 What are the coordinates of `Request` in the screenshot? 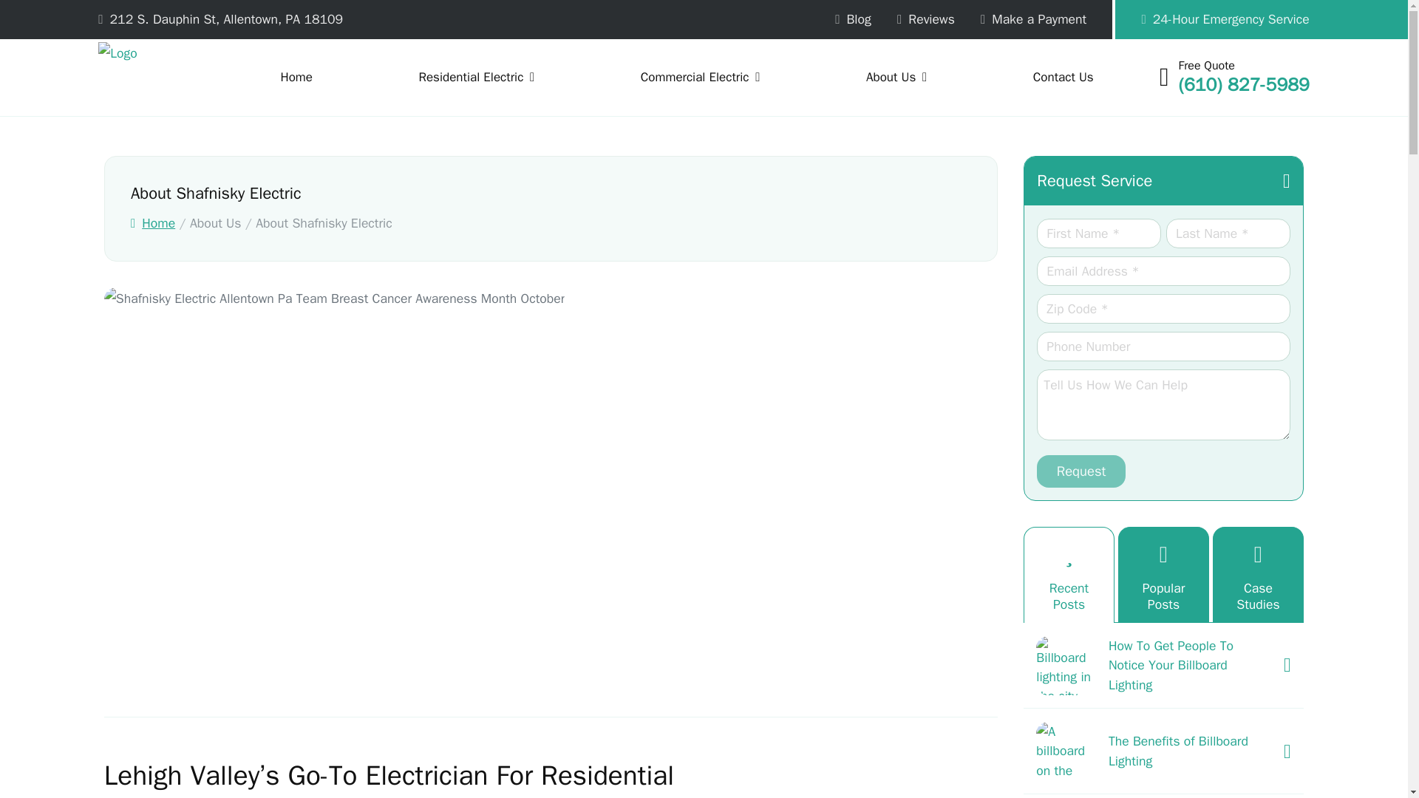 It's located at (1081, 471).